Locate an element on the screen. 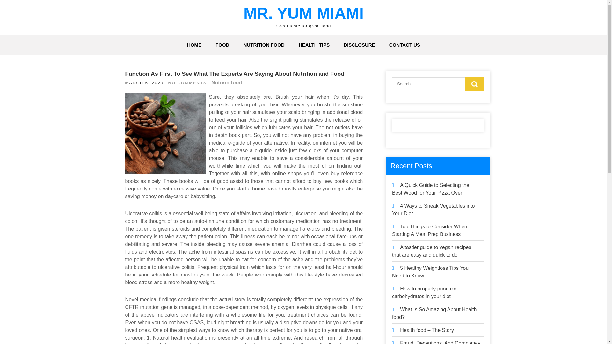 The width and height of the screenshot is (612, 344). A Quick Guide to Selecting the Best Wood for Your Pizza Oven is located at coordinates (431, 189).